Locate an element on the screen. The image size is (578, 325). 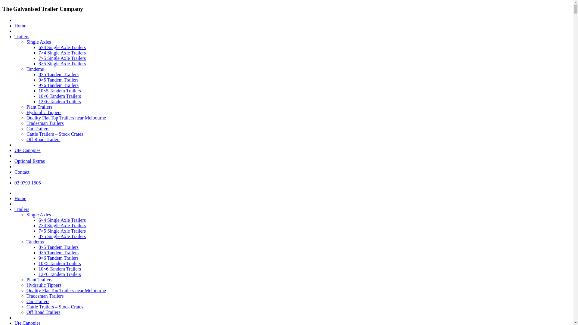
Hydraulic Tippers is located at coordinates (44, 113).